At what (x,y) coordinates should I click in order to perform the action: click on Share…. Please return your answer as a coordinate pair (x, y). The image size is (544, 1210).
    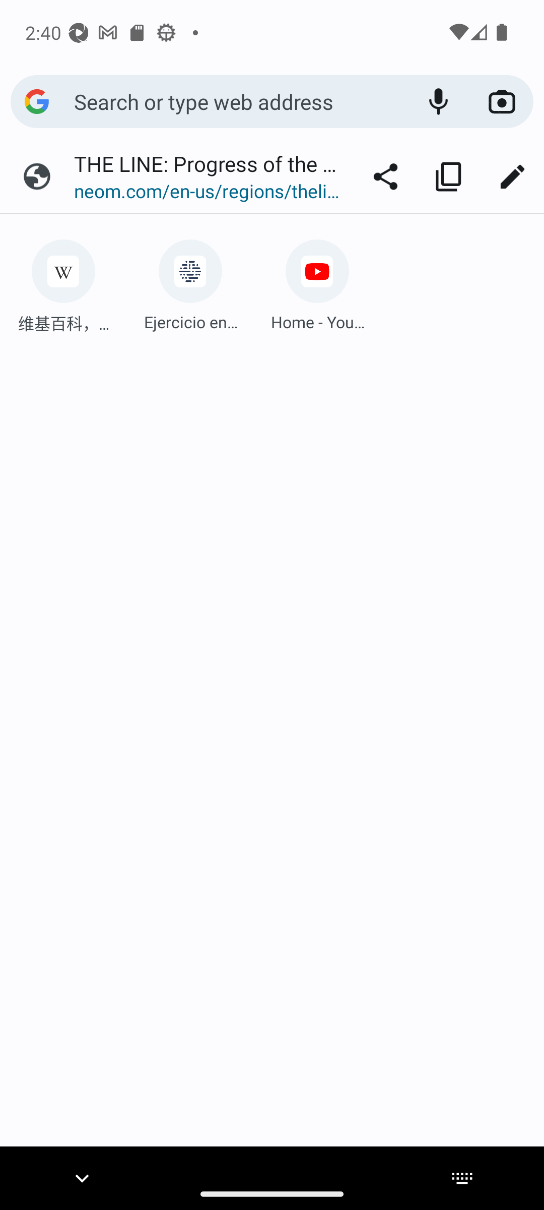
    Looking at the image, I should click on (385, 176).